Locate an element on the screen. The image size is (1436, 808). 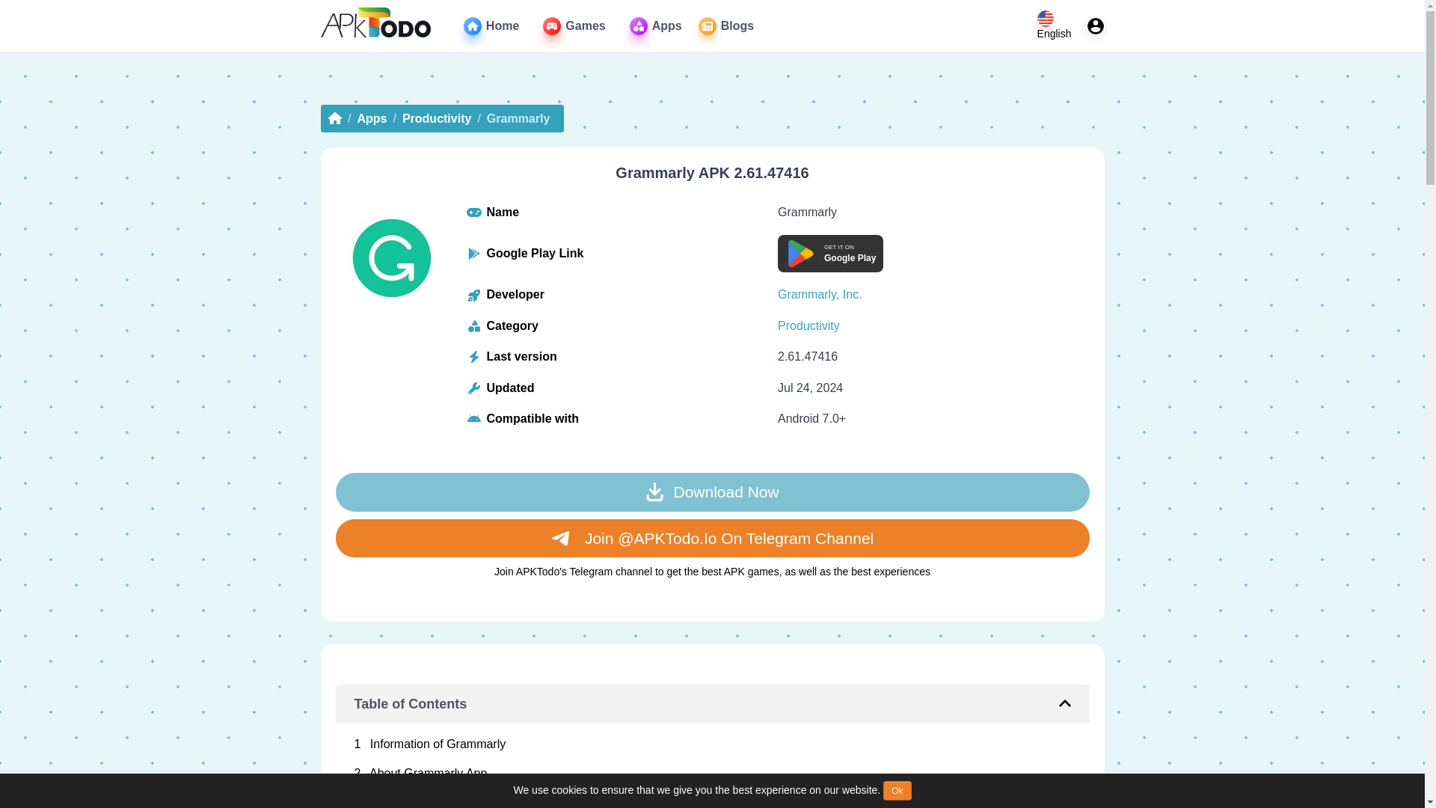
Apps is located at coordinates (809, 325).